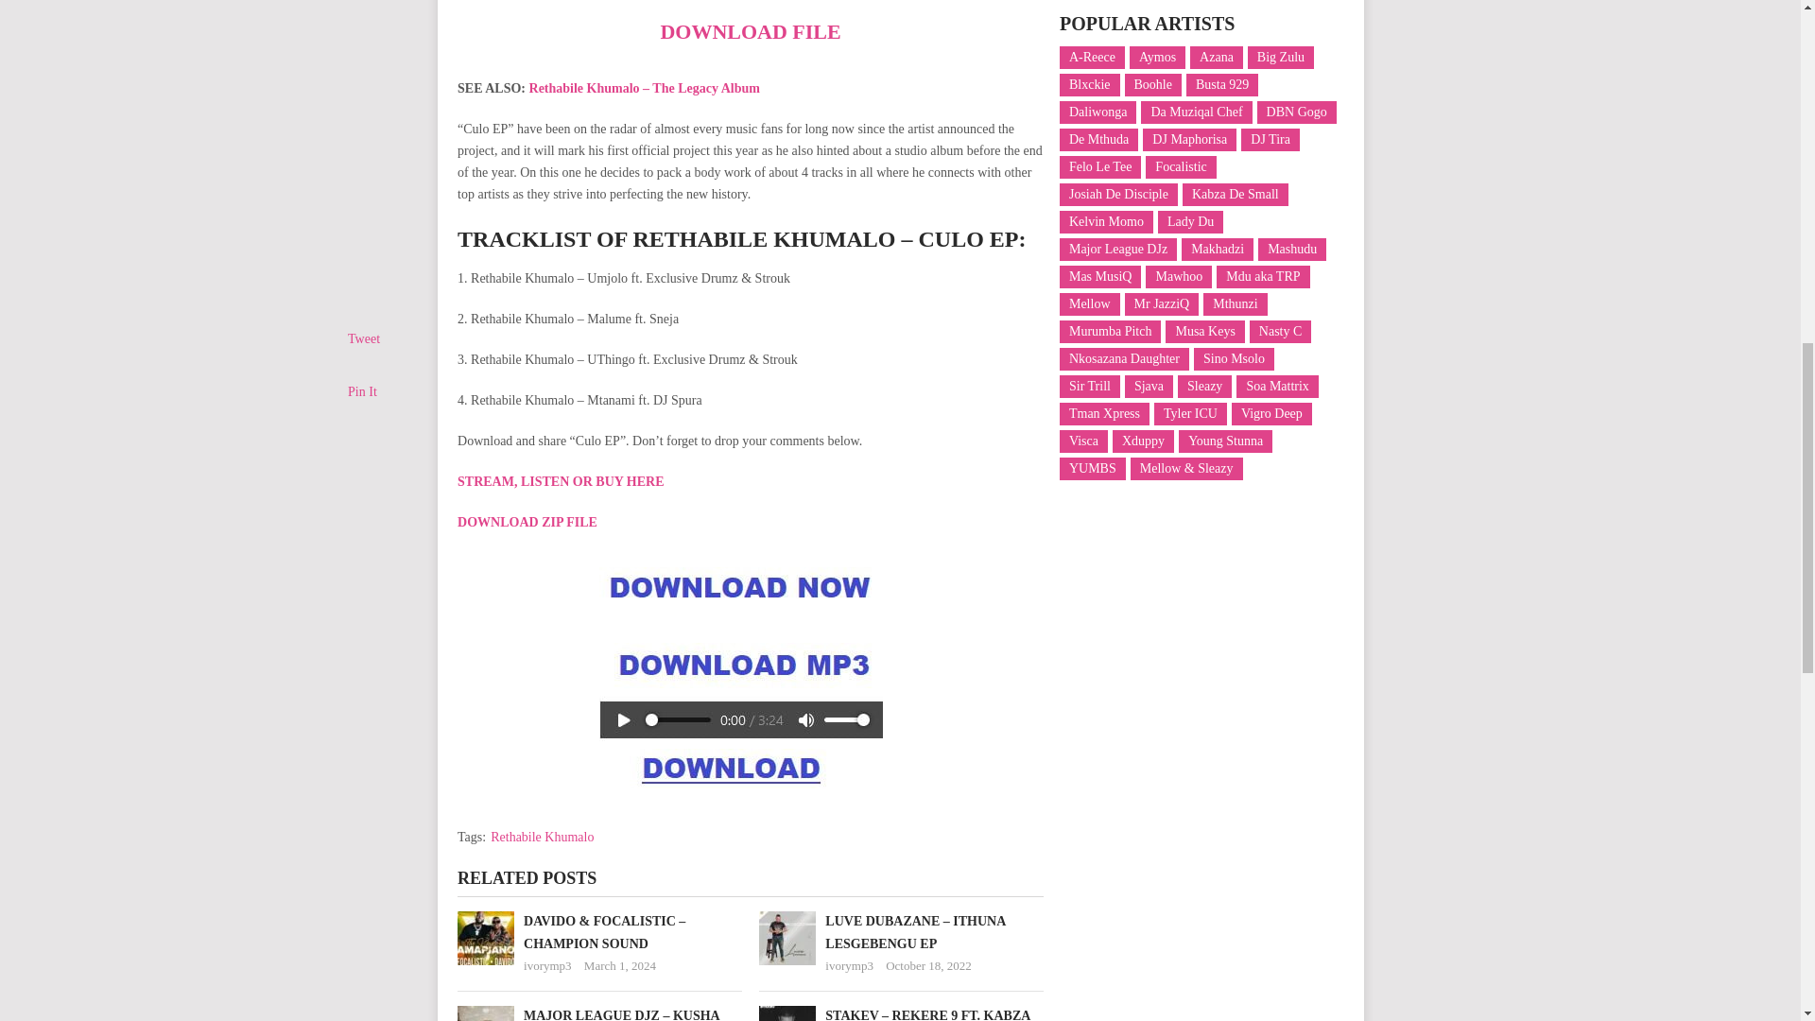  What do you see at coordinates (527, 522) in the screenshot?
I see `DOWNLOAD ZIP FILE` at bounding box center [527, 522].